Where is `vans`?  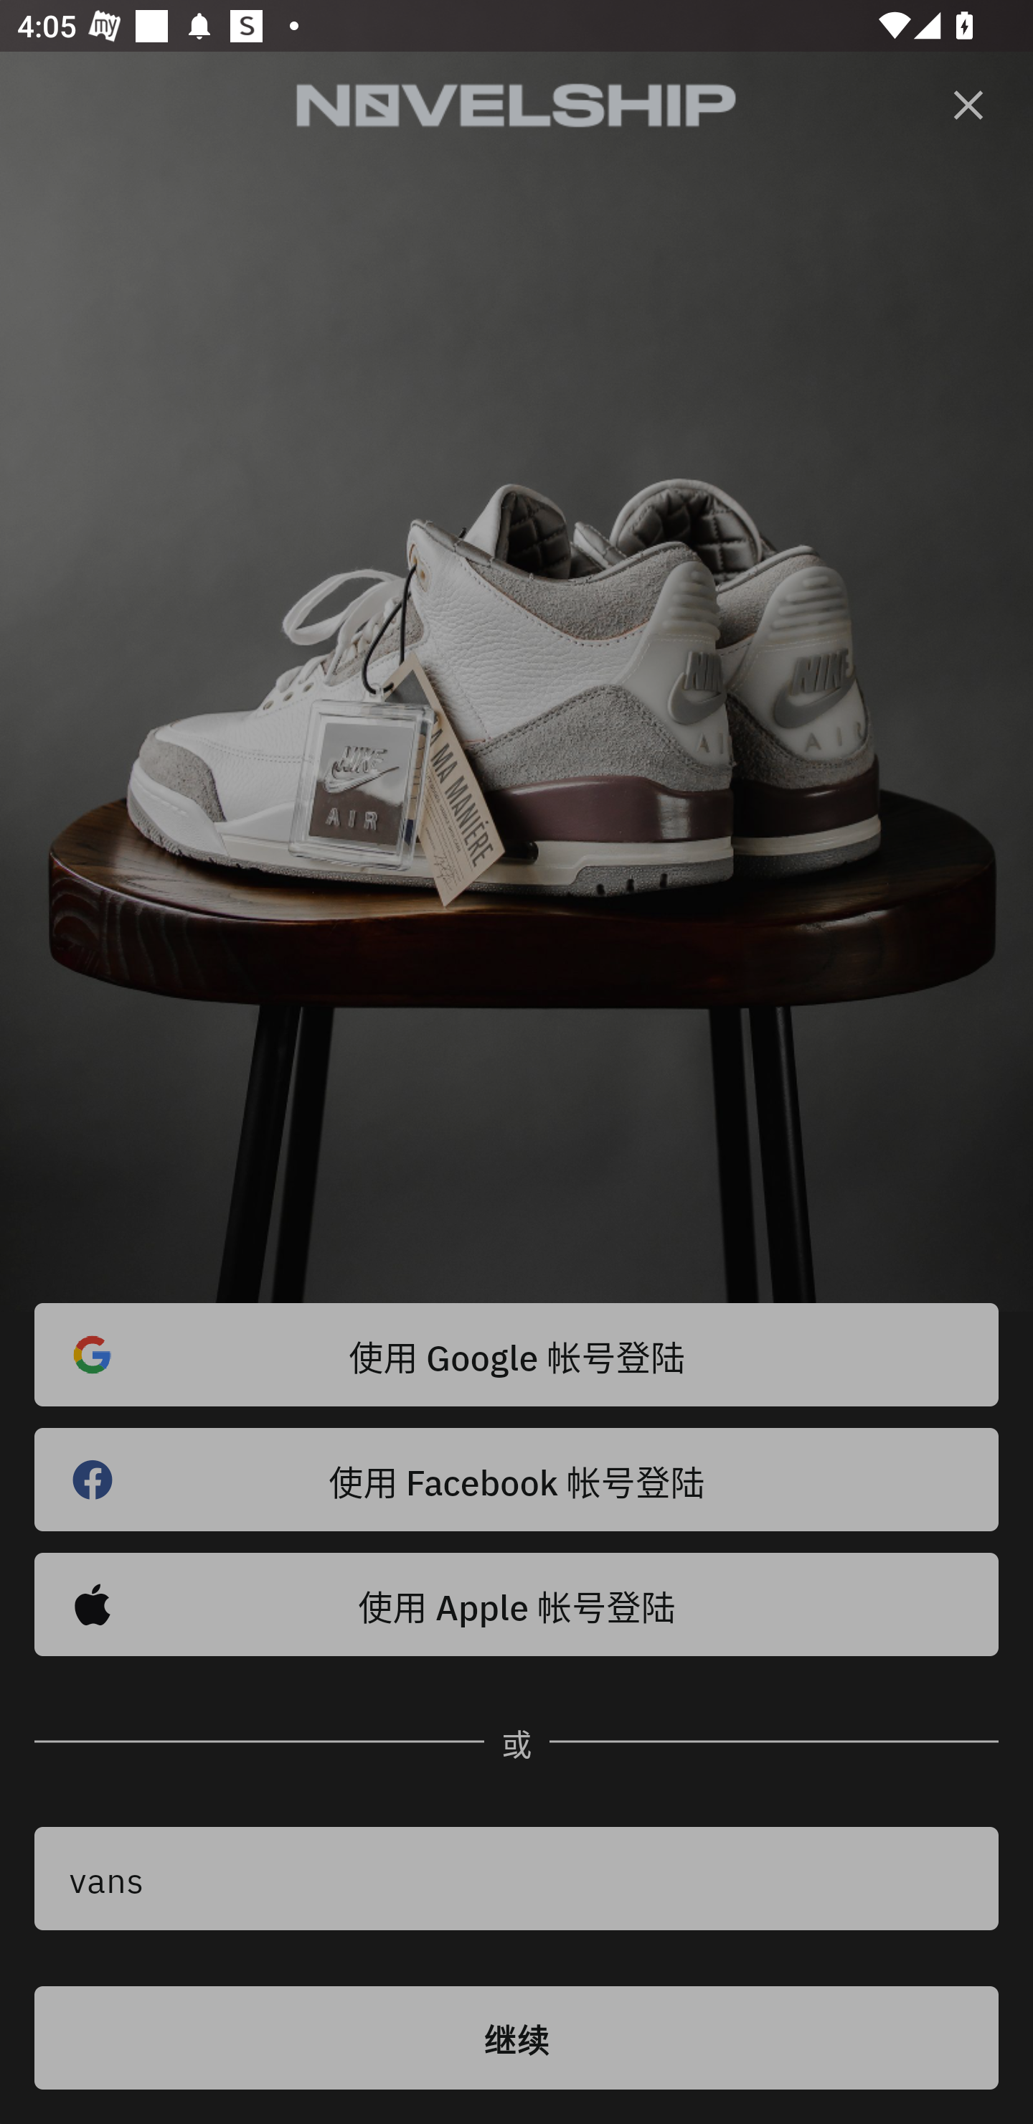 vans is located at coordinates (516, 1879).